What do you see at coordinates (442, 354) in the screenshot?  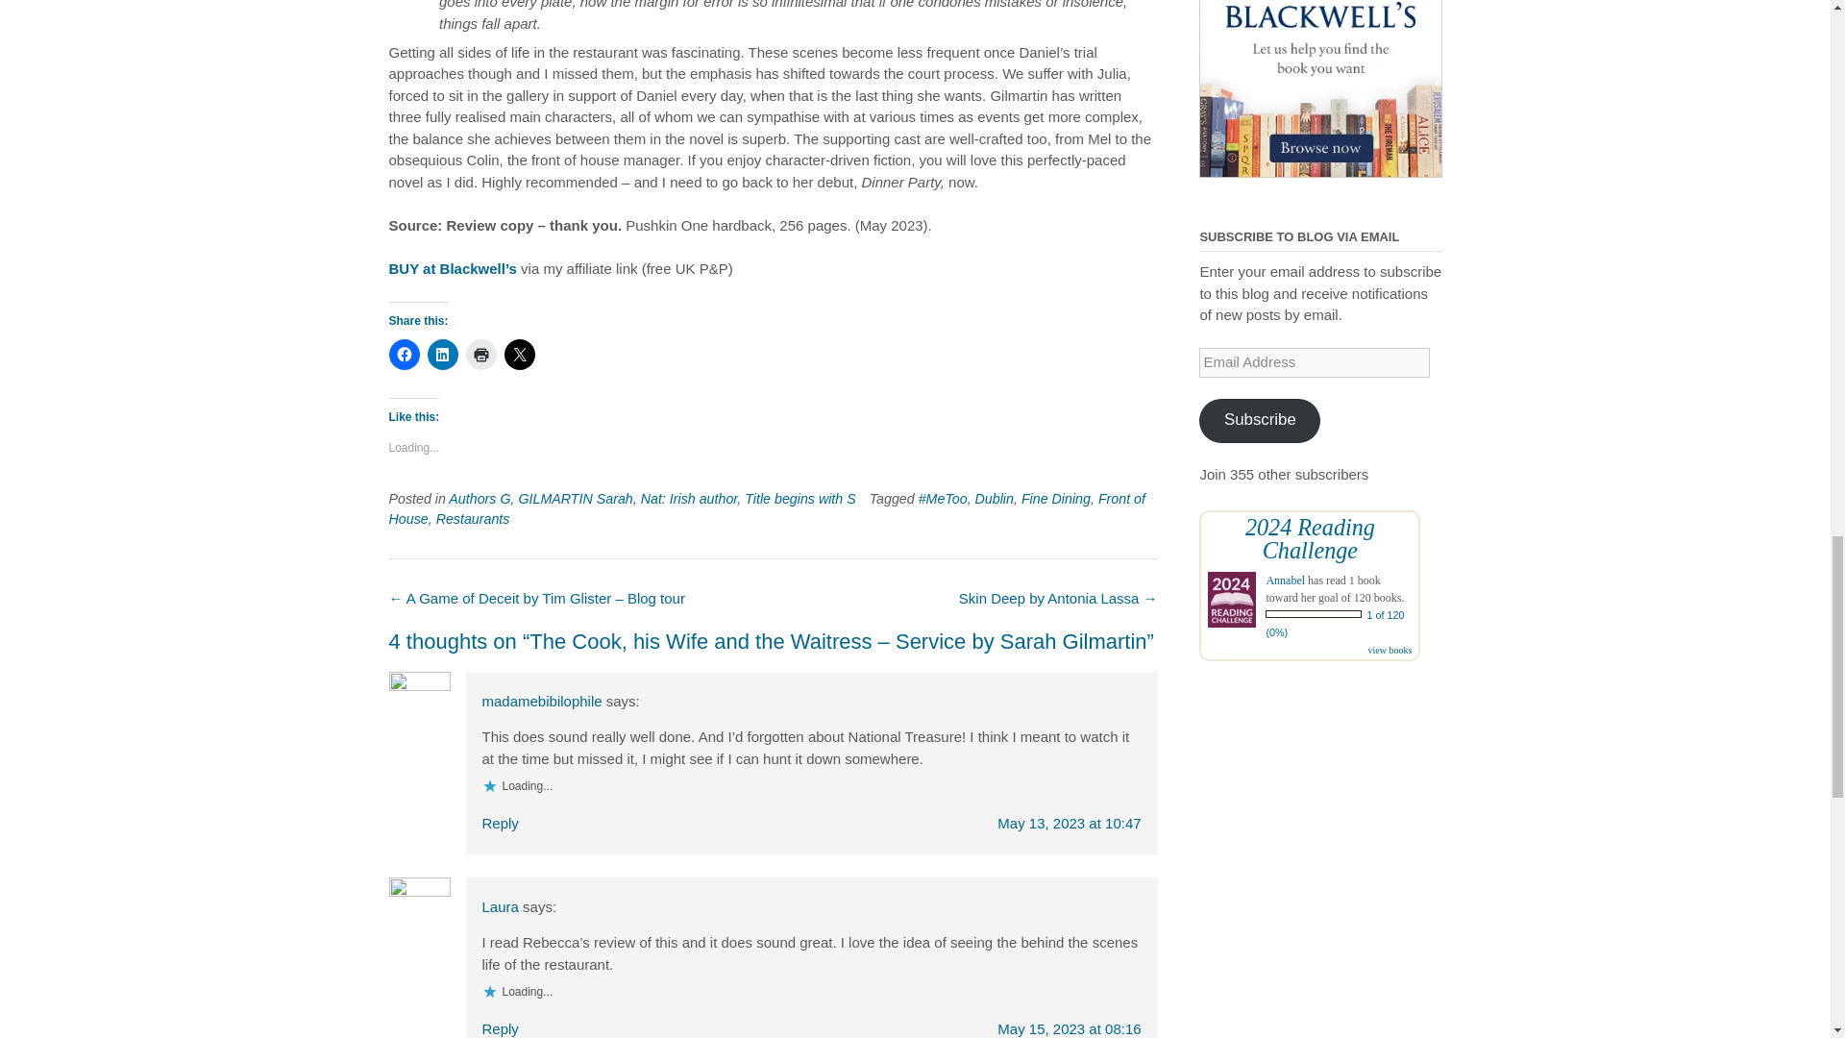 I see `Click to share on LinkedIn` at bounding box center [442, 354].